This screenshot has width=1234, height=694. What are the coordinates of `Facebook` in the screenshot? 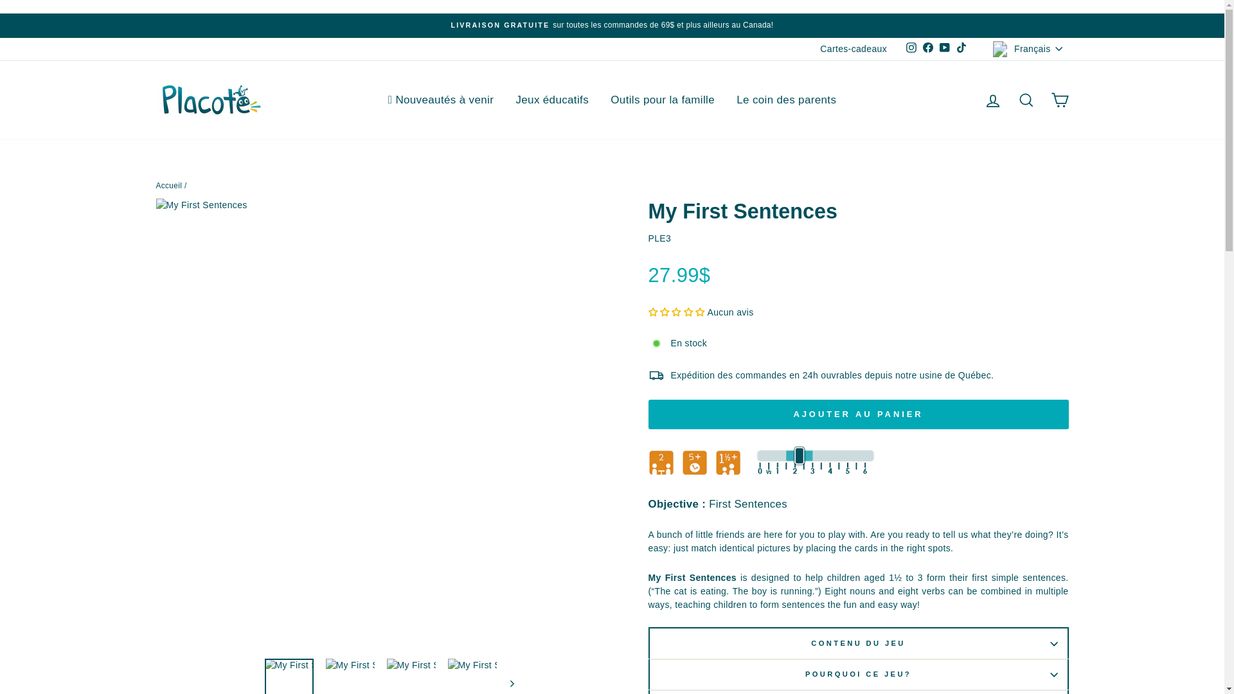 It's located at (928, 48).